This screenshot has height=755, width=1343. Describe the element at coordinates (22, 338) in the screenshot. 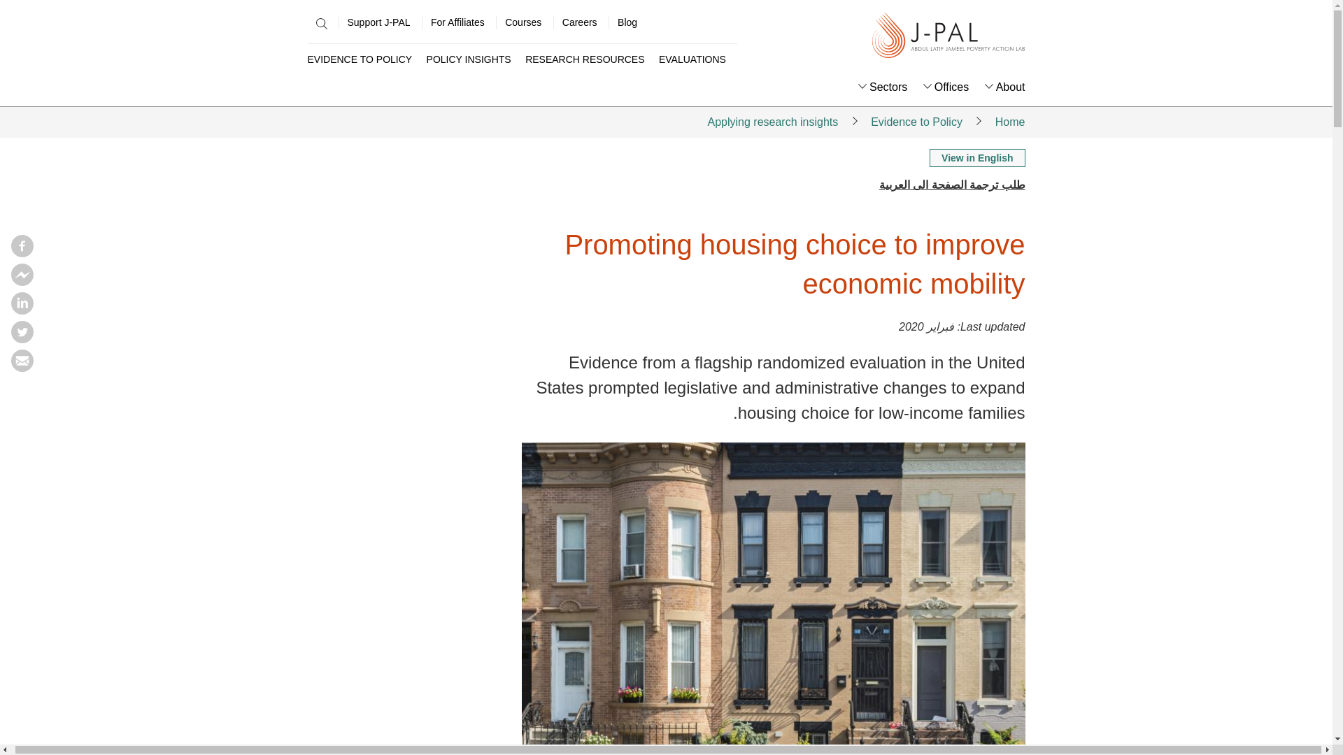

I see `Twitter` at that location.